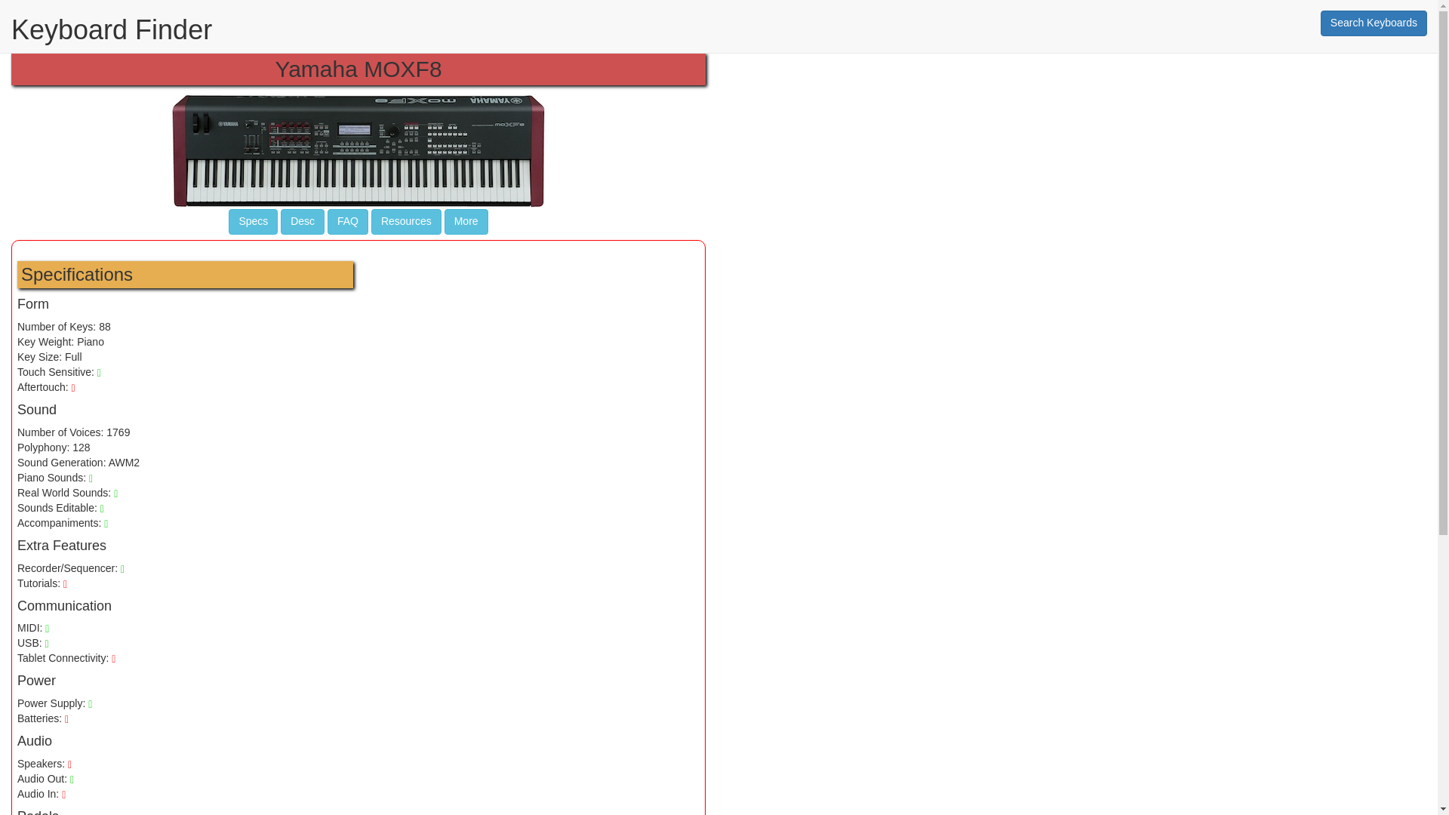 This screenshot has width=1449, height=815. I want to click on Resources, so click(406, 222).